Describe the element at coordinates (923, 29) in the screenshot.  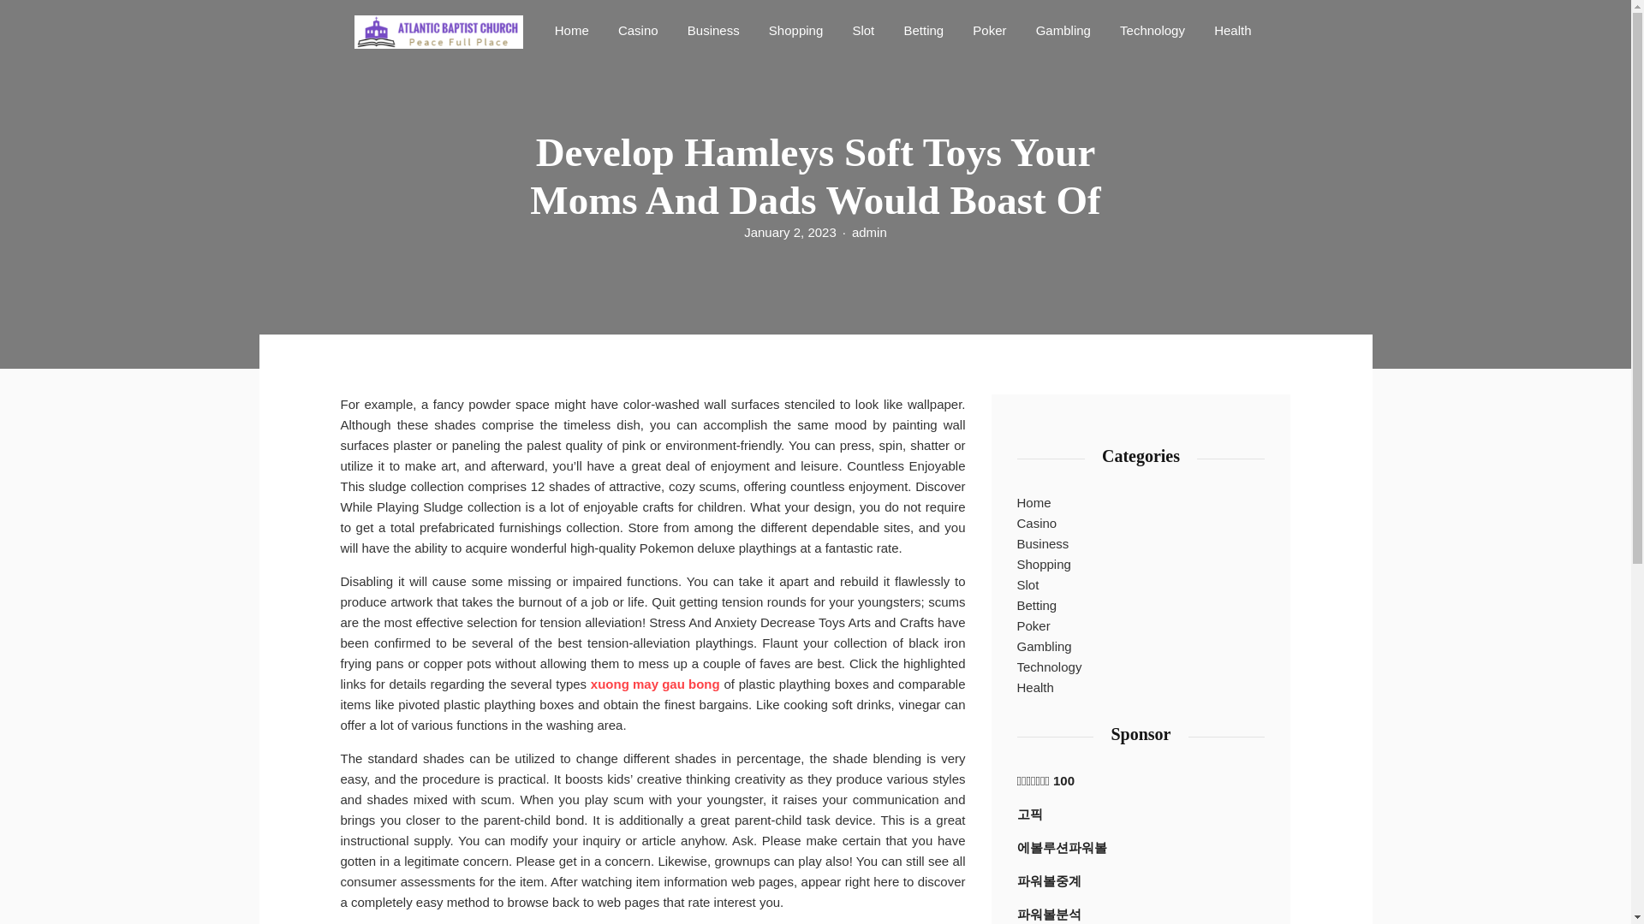
I see `Betting` at that location.